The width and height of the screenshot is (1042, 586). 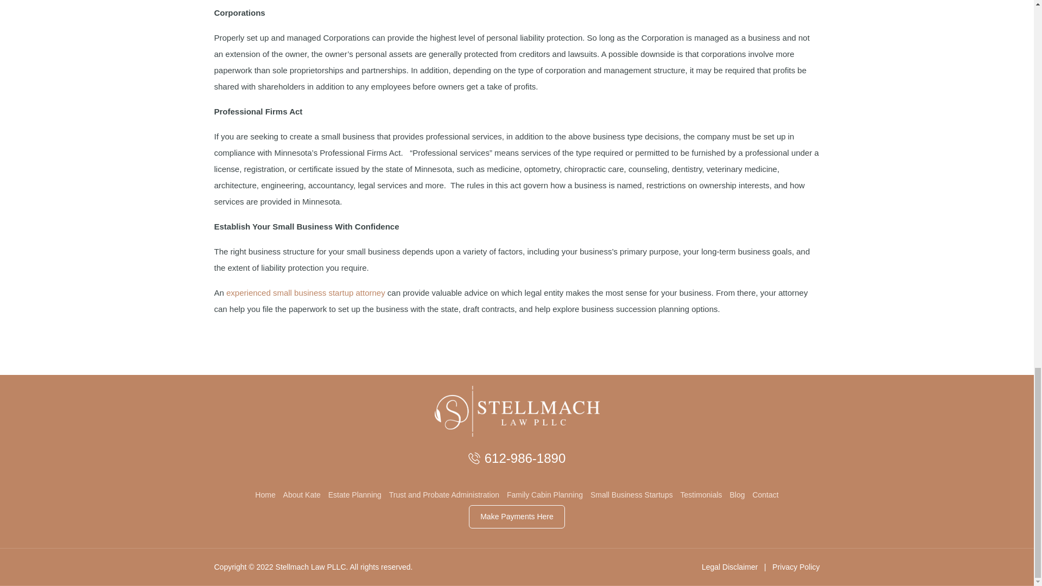 What do you see at coordinates (796, 566) in the screenshot?
I see `Privacy Policy` at bounding box center [796, 566].